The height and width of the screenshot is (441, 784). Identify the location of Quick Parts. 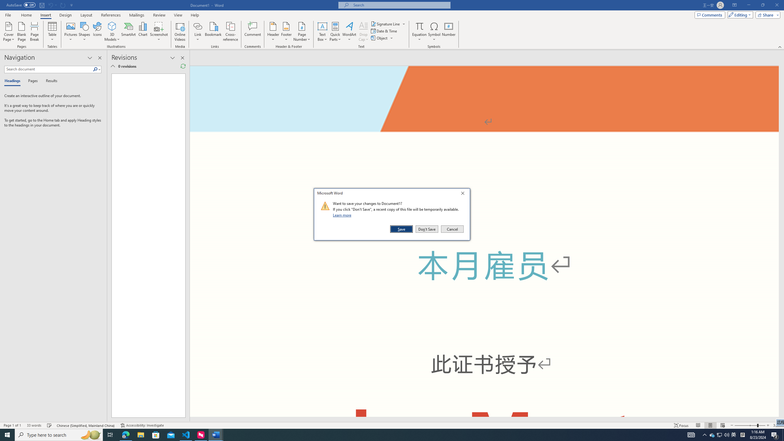
(336, 32).